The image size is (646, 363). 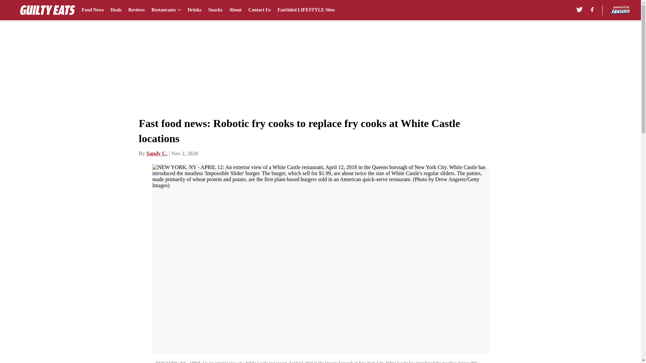 What do you see at coordinates (93, 10) in the screenshot?
I see `Food News` at bounding box center [93, 10].